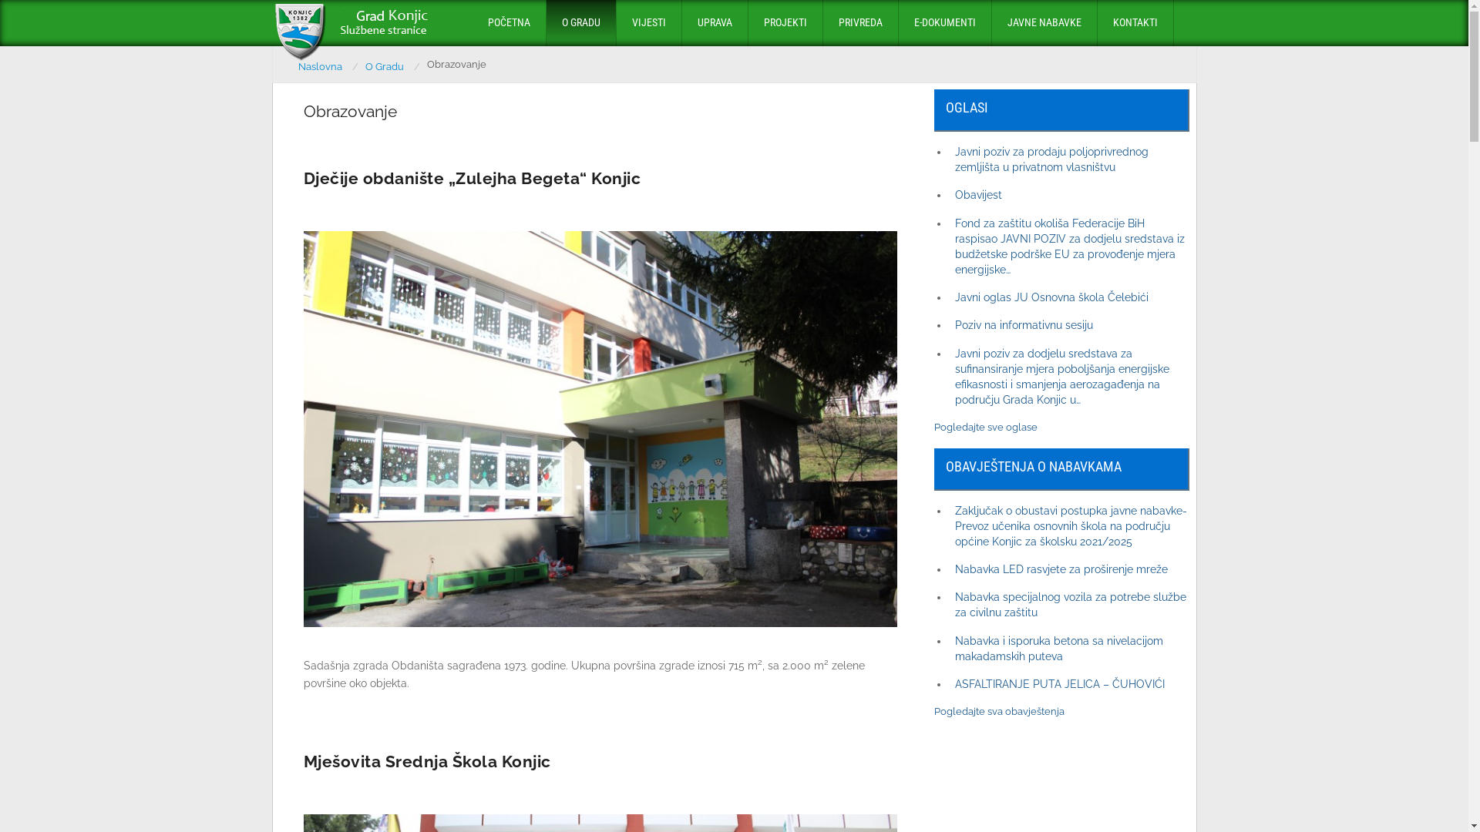  What do you see at coordinates (328, 67) in the screenshot?
I see `Naslovna` at bounding box center [328, 67].